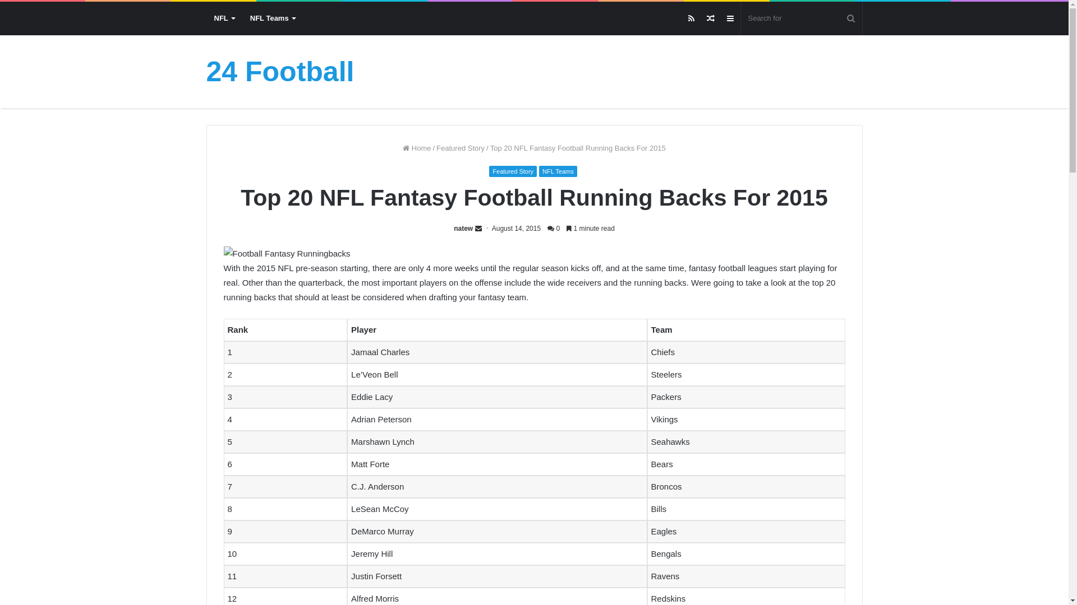 This screenshot has height=605, width=1077. I want to click on Sidebar, so click(730, 18).